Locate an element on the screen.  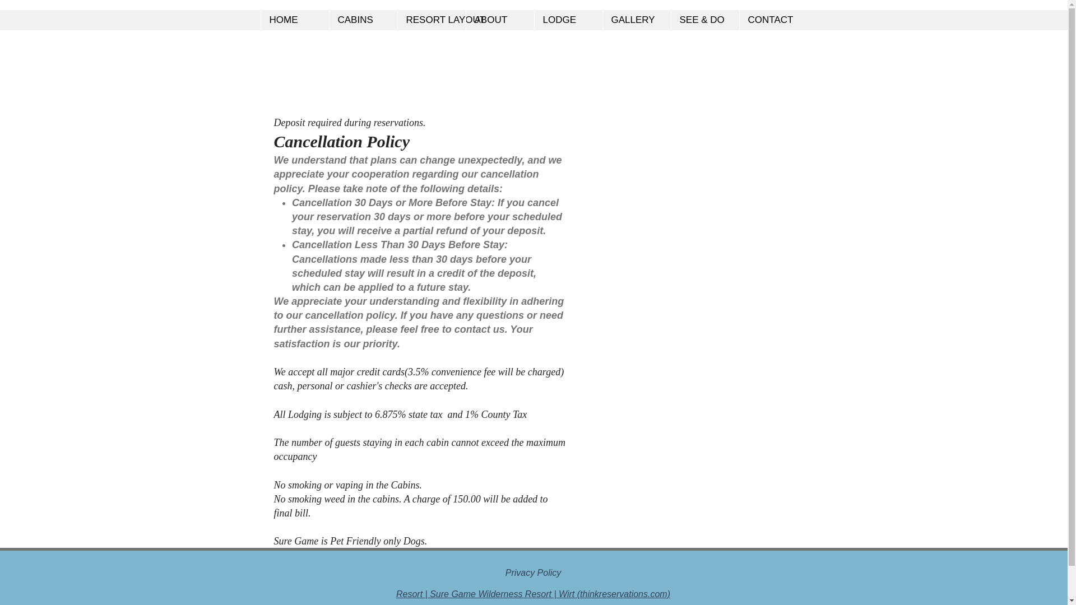
ABOUT is located at coordinates (499, 20).